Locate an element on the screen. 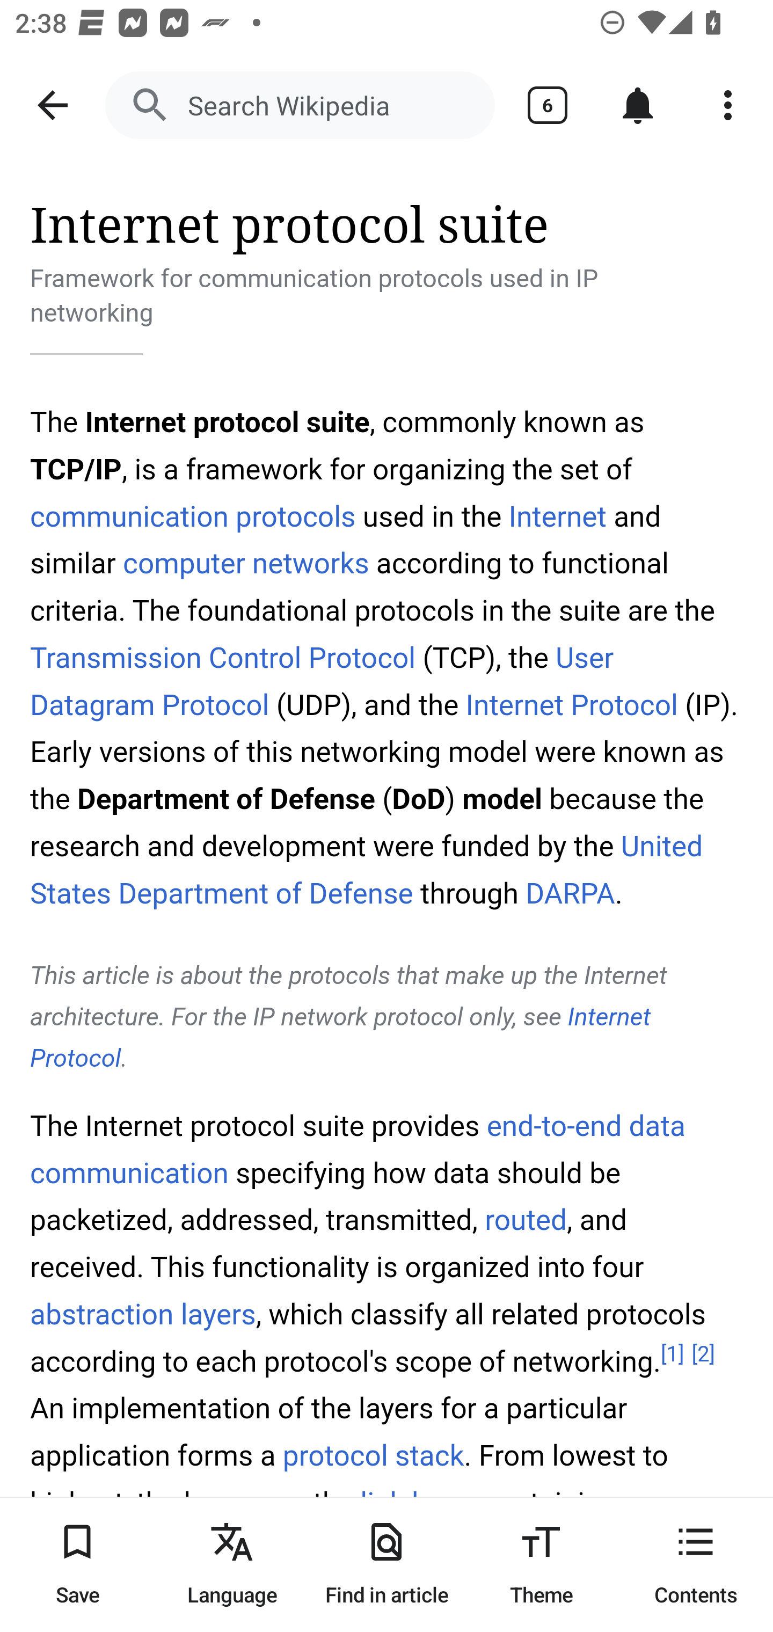 This screenshot has height=1632, width=773. Save is located at coordinates (77, 1564).